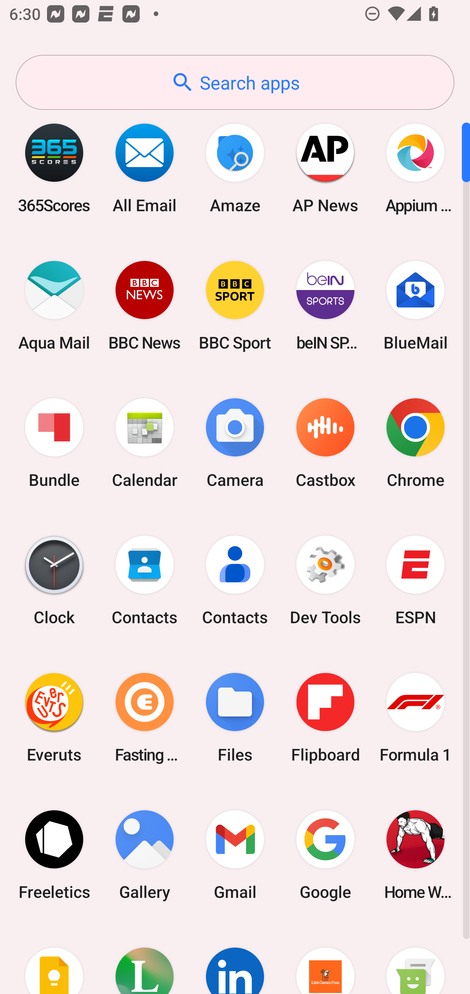 This screenshot has width=470, height=994. Describe the element at coordinates (54, 855) in the screenshot. I see `Freeletics` at that location.